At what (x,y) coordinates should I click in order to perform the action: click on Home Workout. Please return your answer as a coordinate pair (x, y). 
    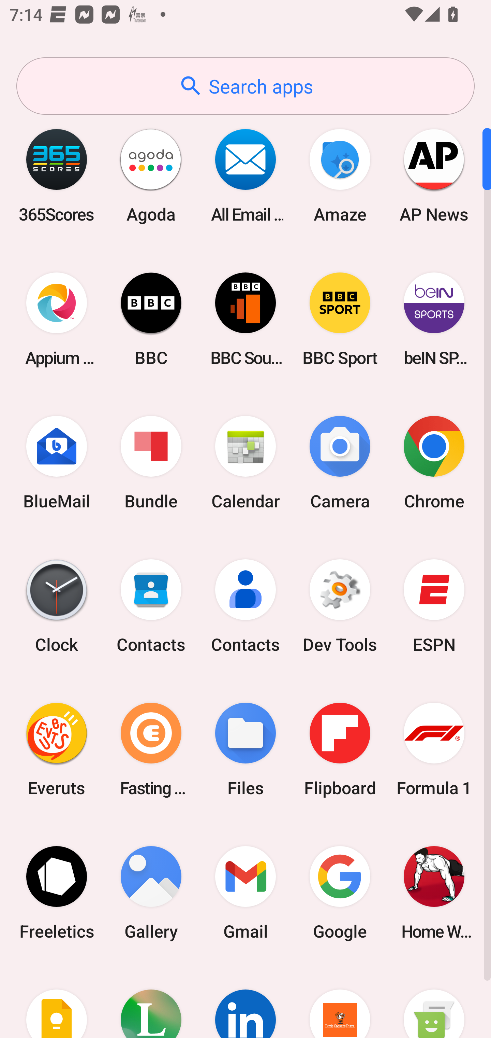
    Looking at the image, I should click on (434, 893).